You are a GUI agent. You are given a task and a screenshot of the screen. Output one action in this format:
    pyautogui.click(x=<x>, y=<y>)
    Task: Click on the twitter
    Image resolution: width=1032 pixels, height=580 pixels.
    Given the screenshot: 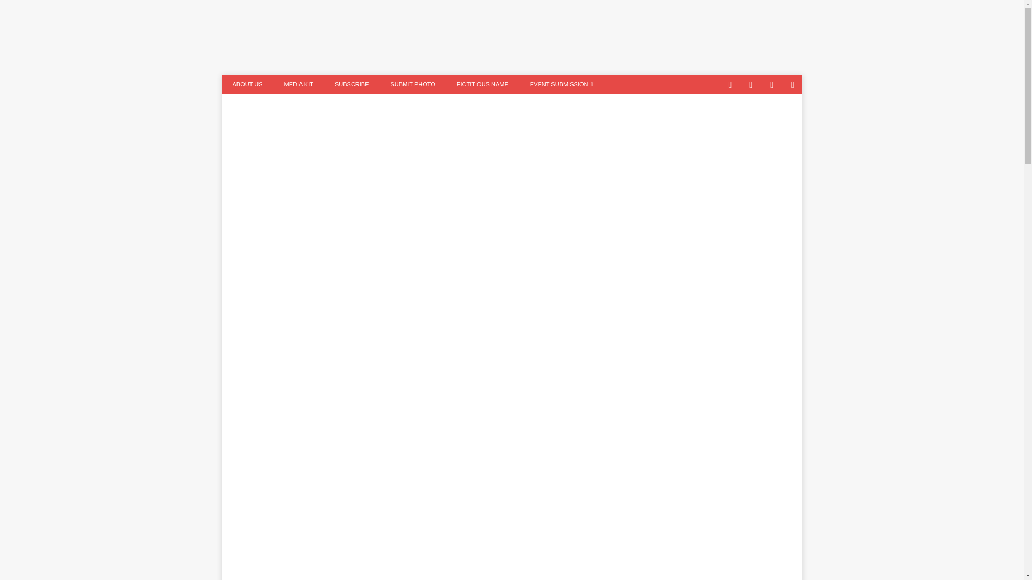 What is the action you would take?
    pyautogui.click(x=751, y=84)
    